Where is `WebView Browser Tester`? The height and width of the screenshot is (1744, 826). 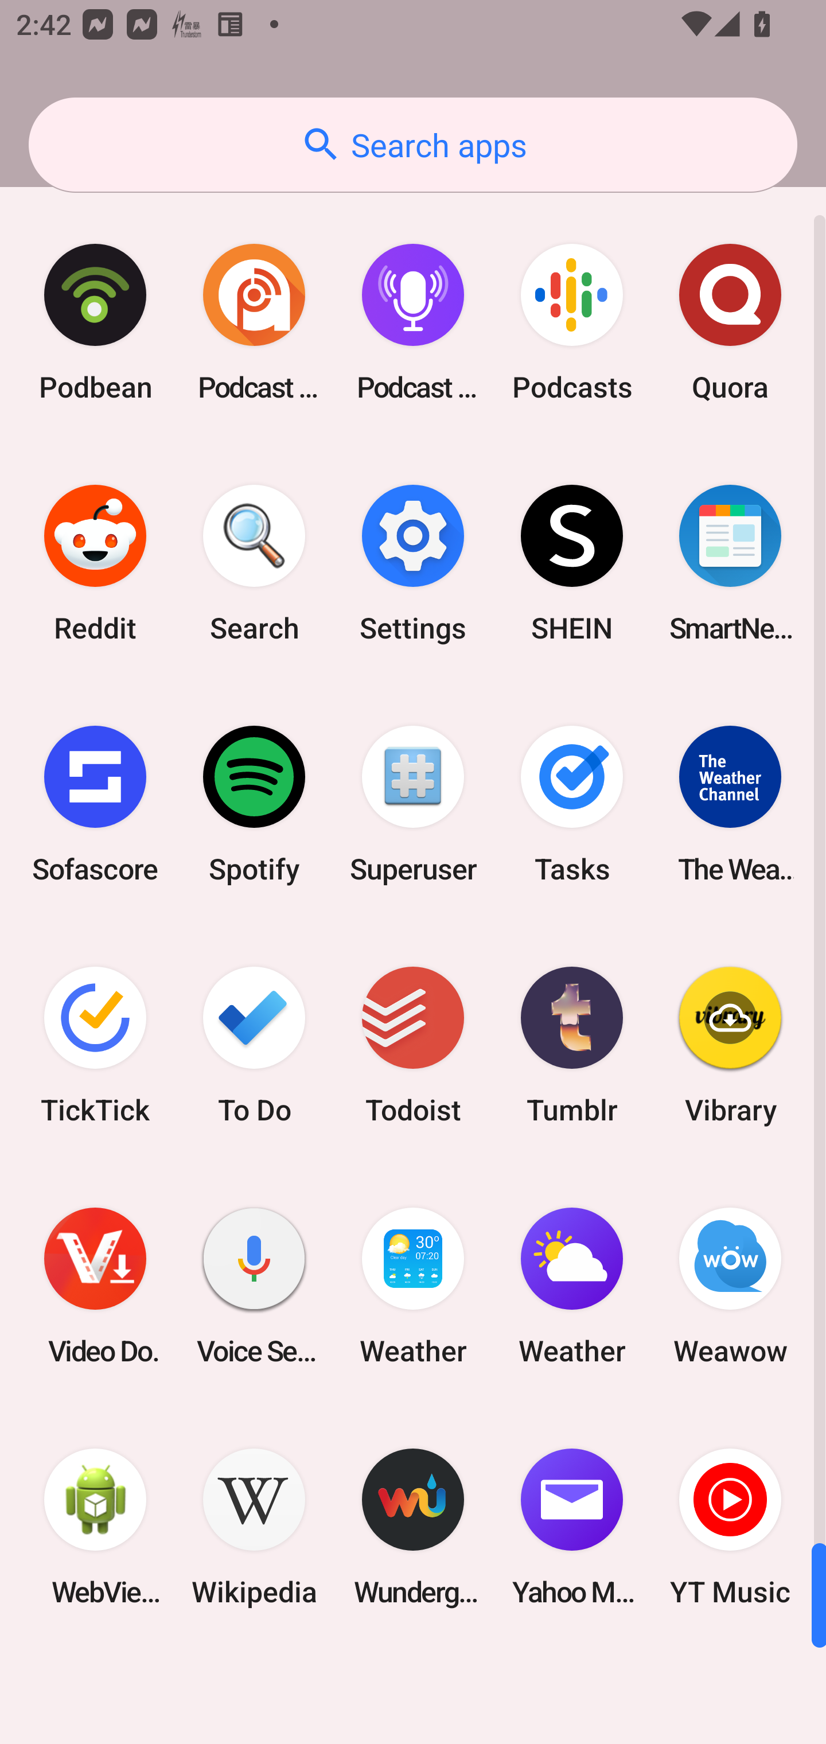
WebView Browser Tester is located at coordinates (95, 1527).